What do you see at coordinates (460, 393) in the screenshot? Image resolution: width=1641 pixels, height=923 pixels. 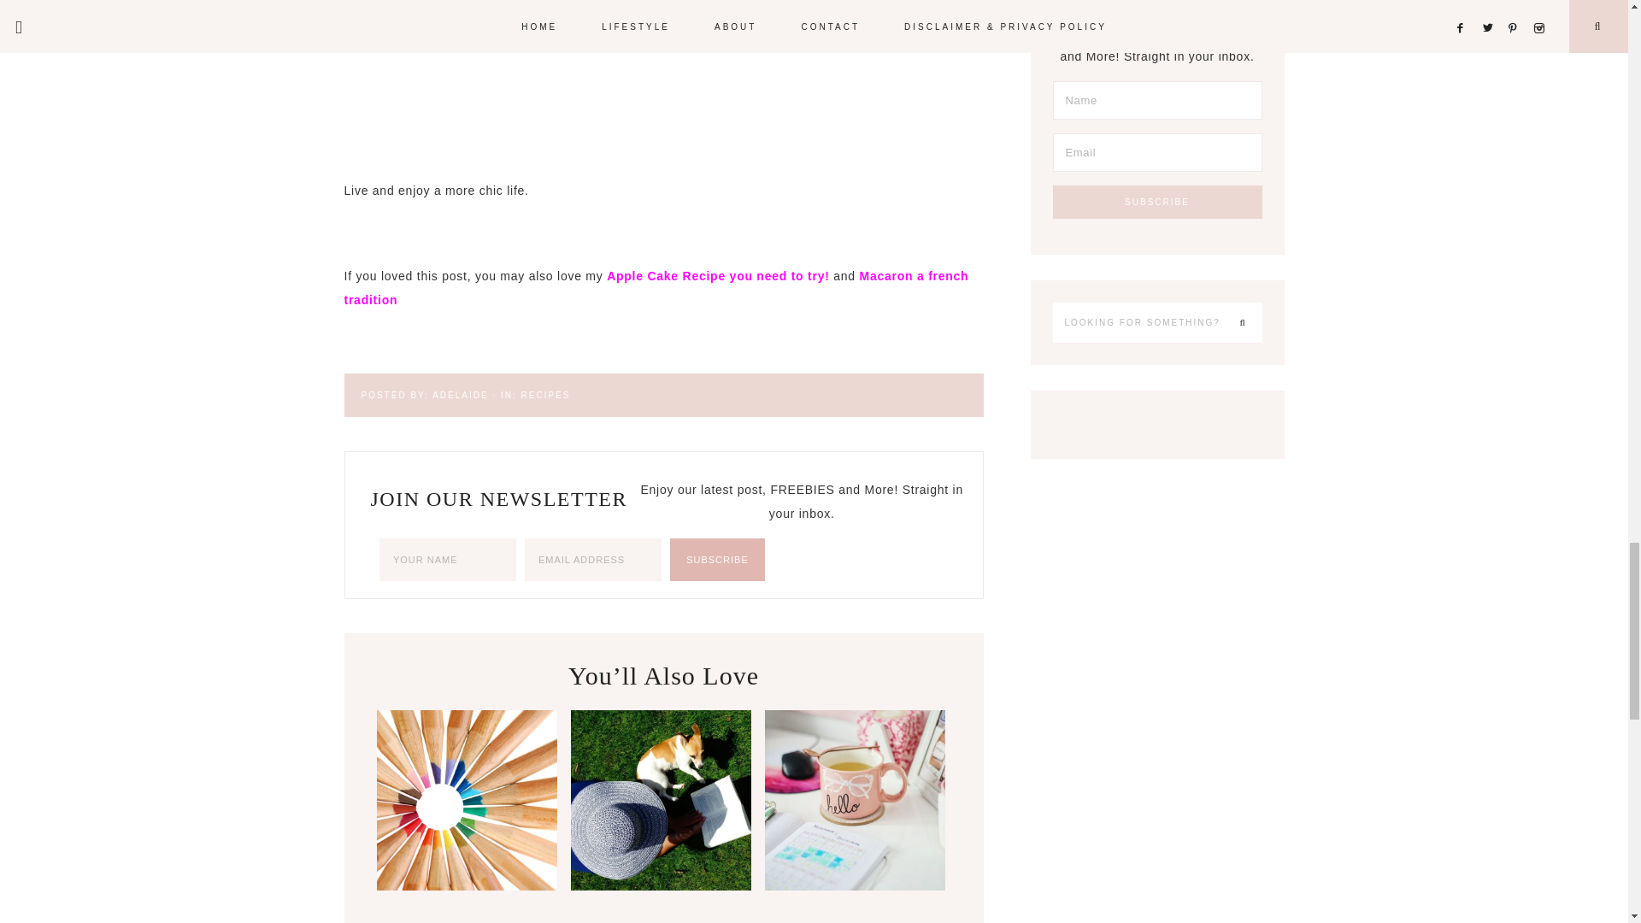 I see `ADELAIDE` at bounding box center [460, 393].